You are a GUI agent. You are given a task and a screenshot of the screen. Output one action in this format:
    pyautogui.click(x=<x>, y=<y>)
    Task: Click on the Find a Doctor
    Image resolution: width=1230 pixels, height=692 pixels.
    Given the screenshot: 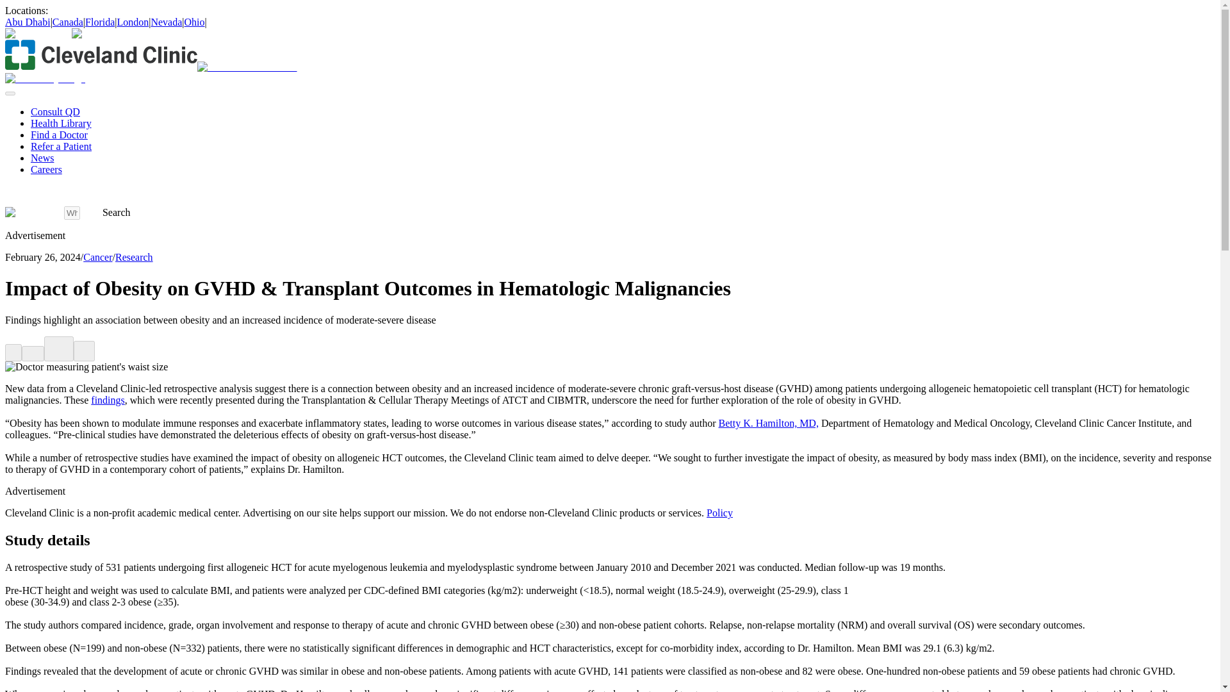 What is the action you would take?
    pyautogui.click(x=59, y=135)
    